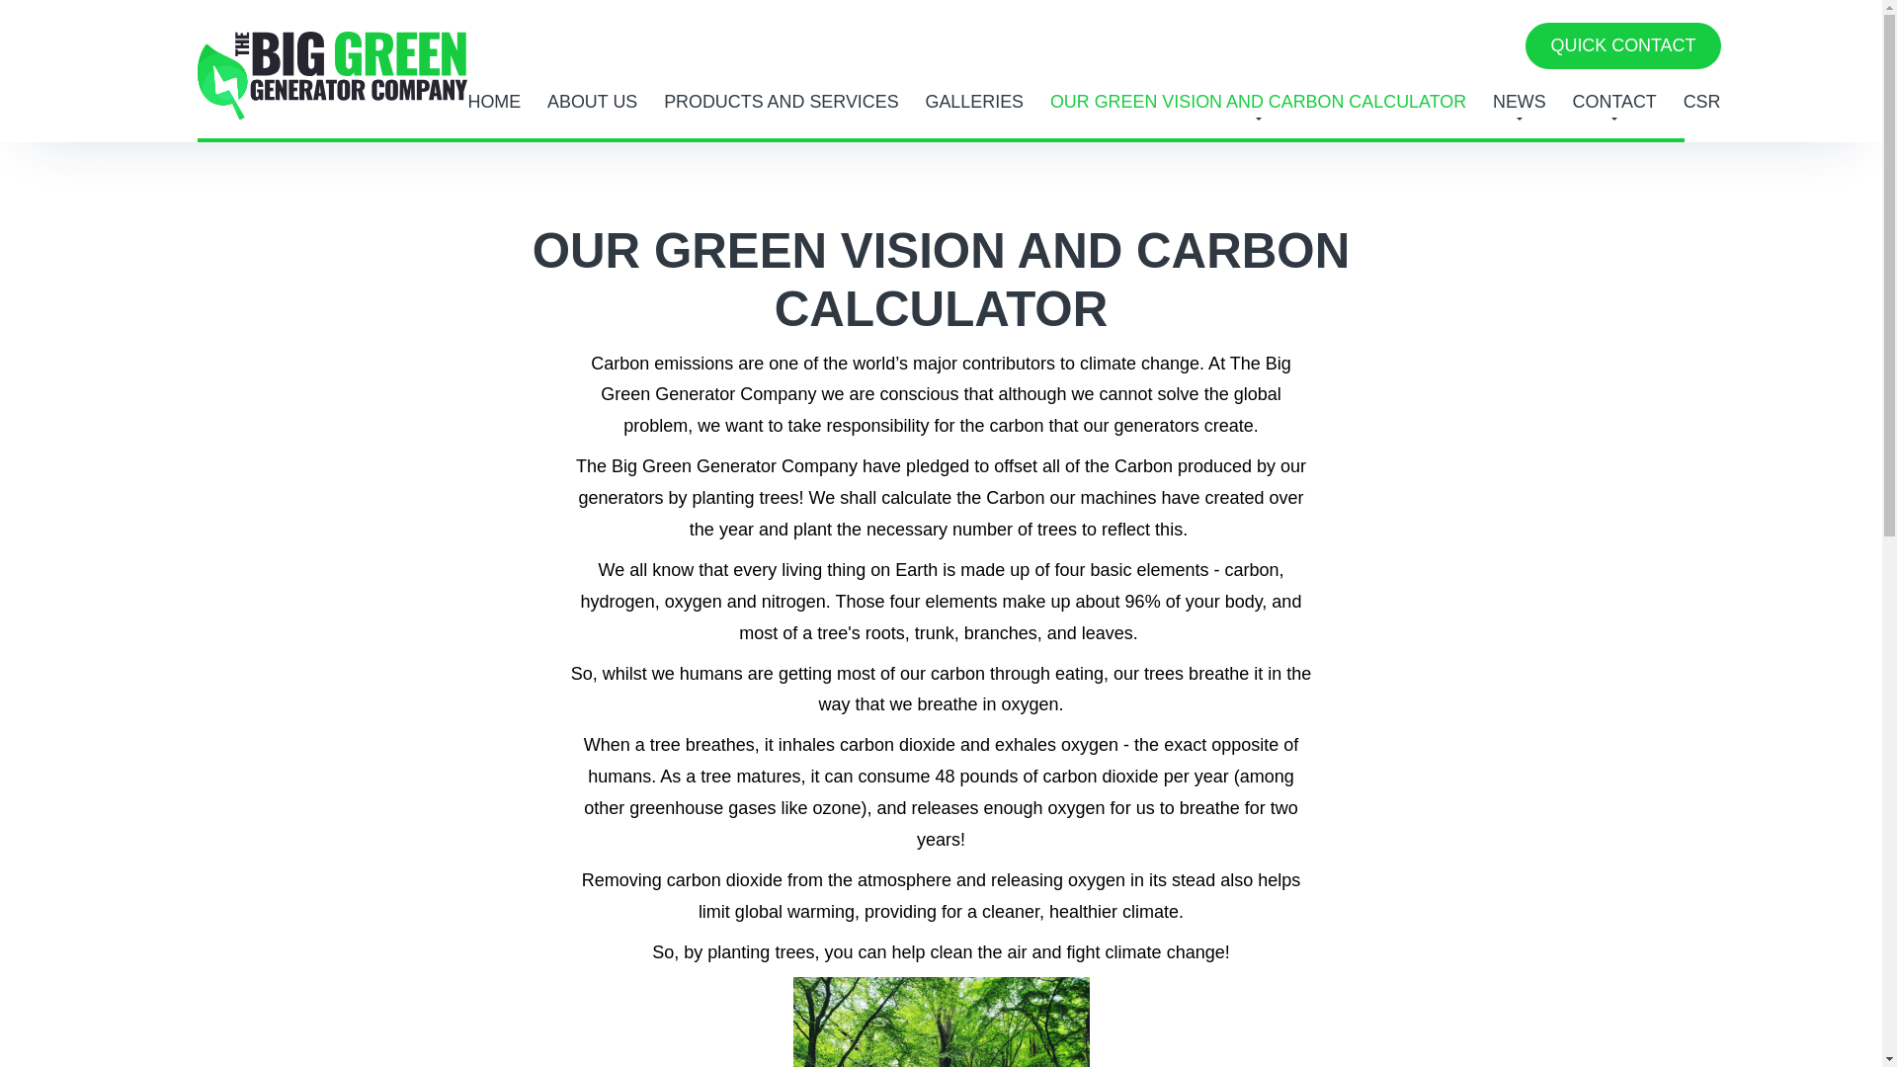 Image resolution: width=1897 pixels, height=1067 pixels. I want to click on Home, so click(493, 102).